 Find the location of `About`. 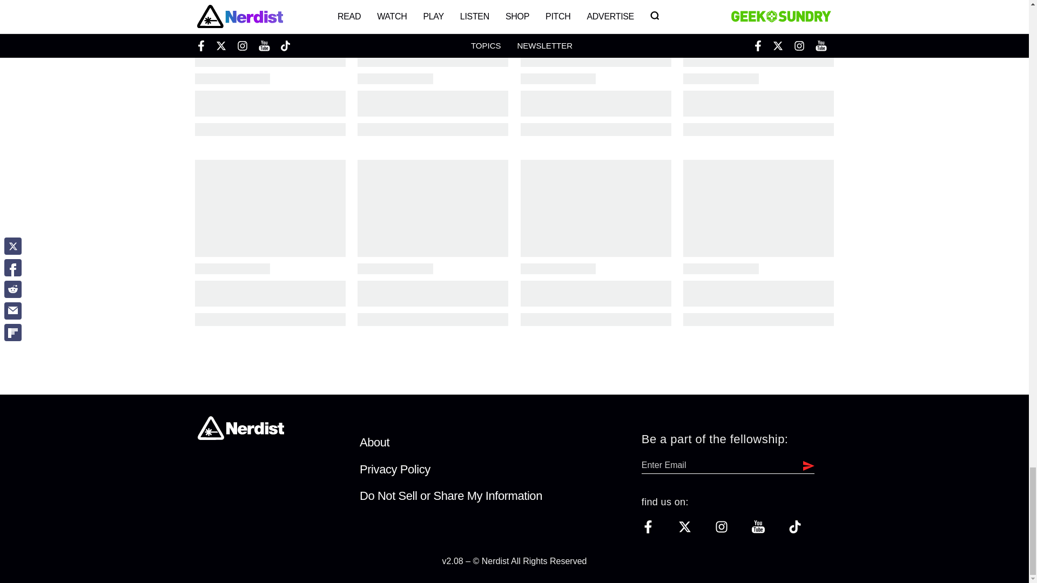

About is located at coordinates (375, 442).